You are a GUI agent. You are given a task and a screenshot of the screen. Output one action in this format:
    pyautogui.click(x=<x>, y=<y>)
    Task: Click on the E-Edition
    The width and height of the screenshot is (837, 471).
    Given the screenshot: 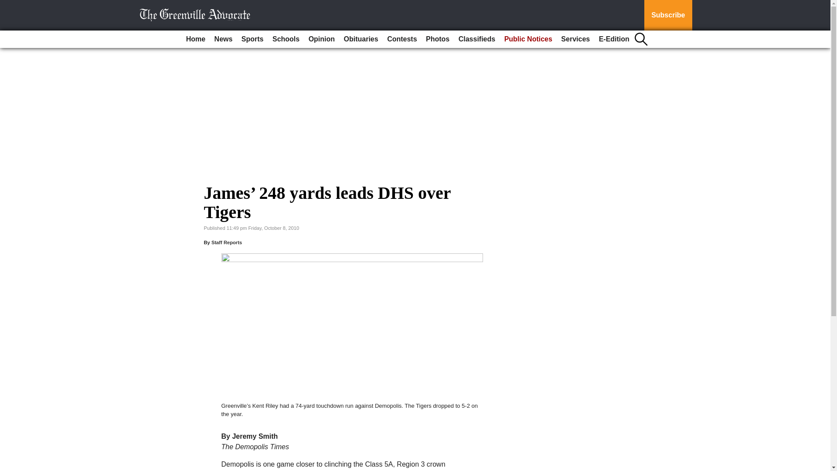 What is the action you would take?
    pyautogui.click(x=614, y=39)
    